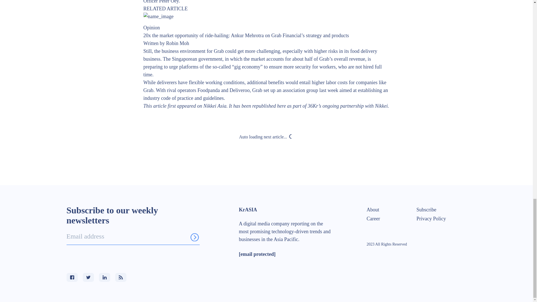 The image size is (537, 302). What do you see at coordinates (151, 27) in the screenshot?
I see `Opinion` at bounding box center [151, 27].